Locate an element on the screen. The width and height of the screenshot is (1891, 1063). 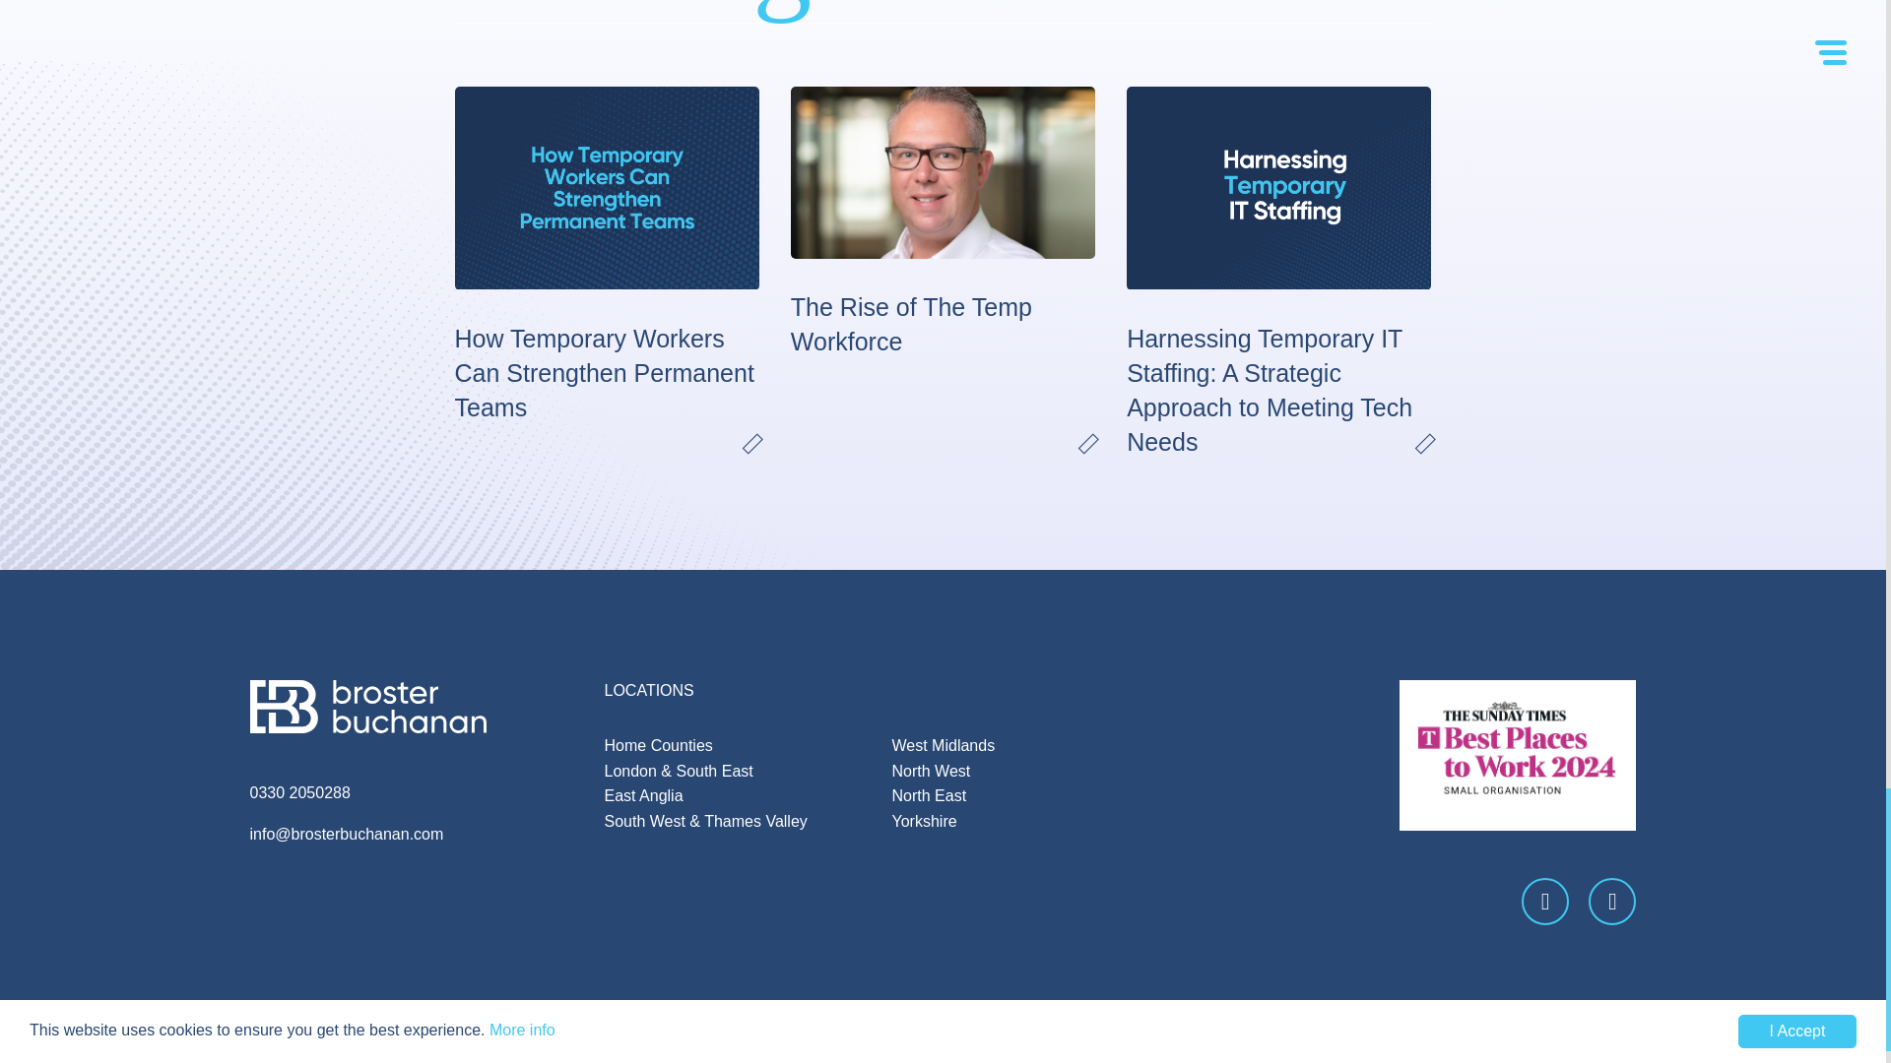
East Anglia is located at coordinates (644, 795).